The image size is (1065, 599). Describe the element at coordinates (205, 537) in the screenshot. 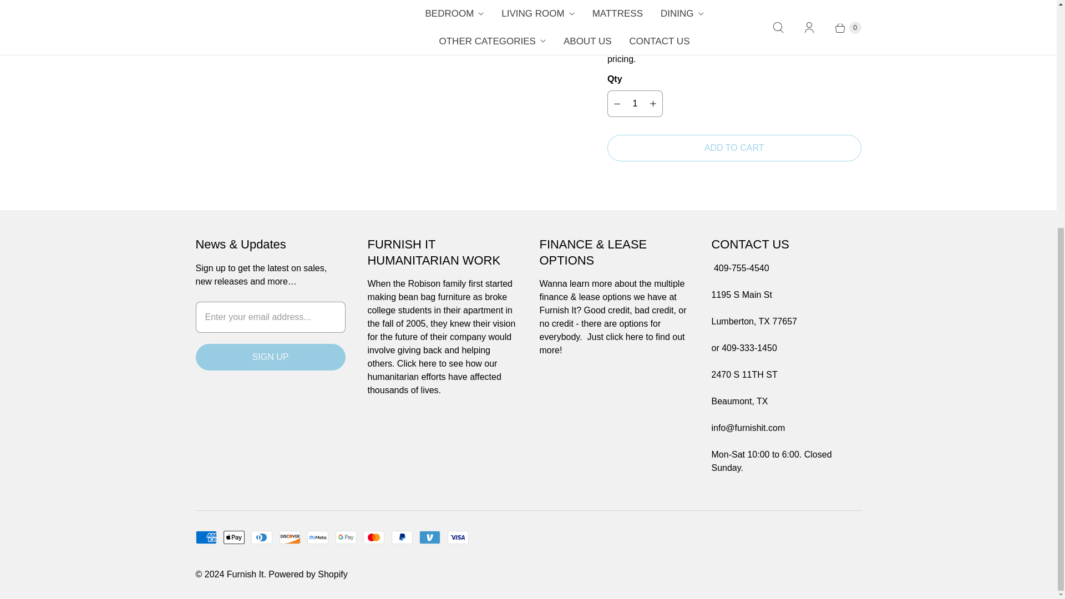

I see `American Express` at that location.